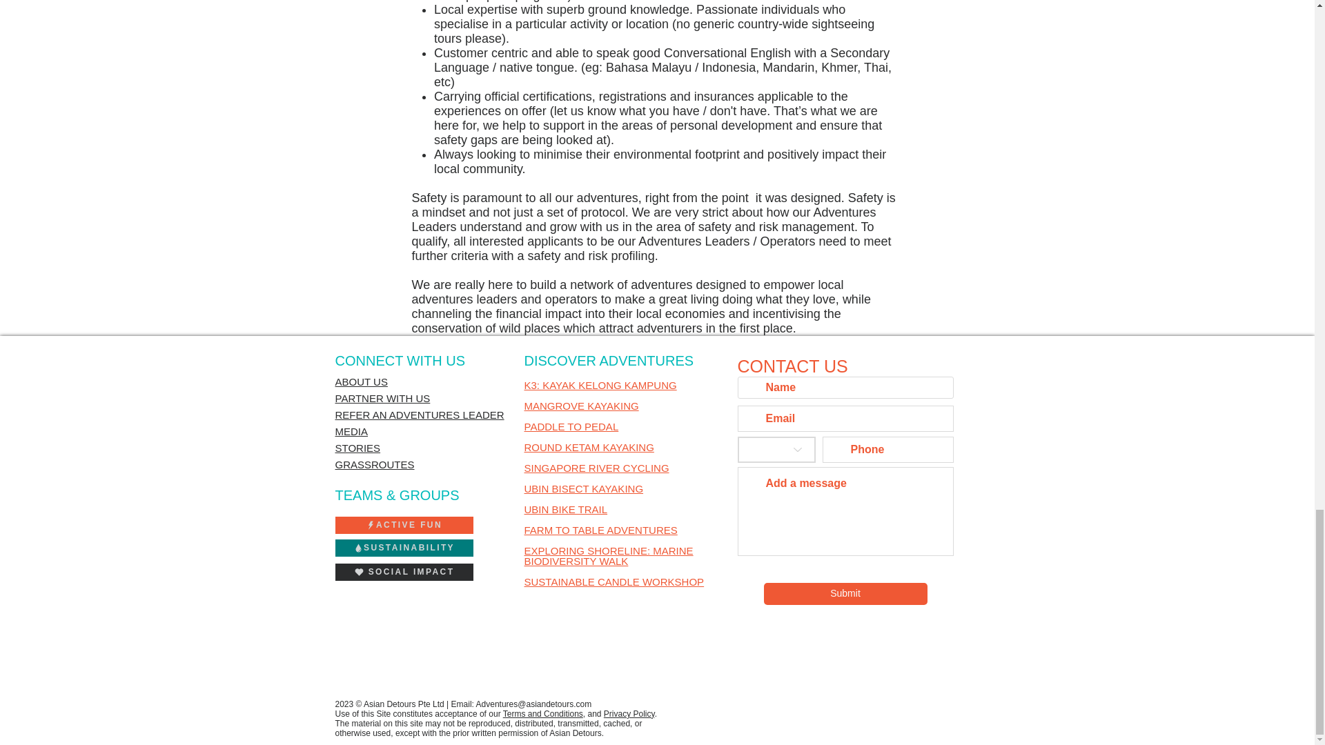 This screenshot has height=745, width=1325. Describe the element at coordinates (374, 464) in the screenshot. I see `GRASSROUTES` at that location.